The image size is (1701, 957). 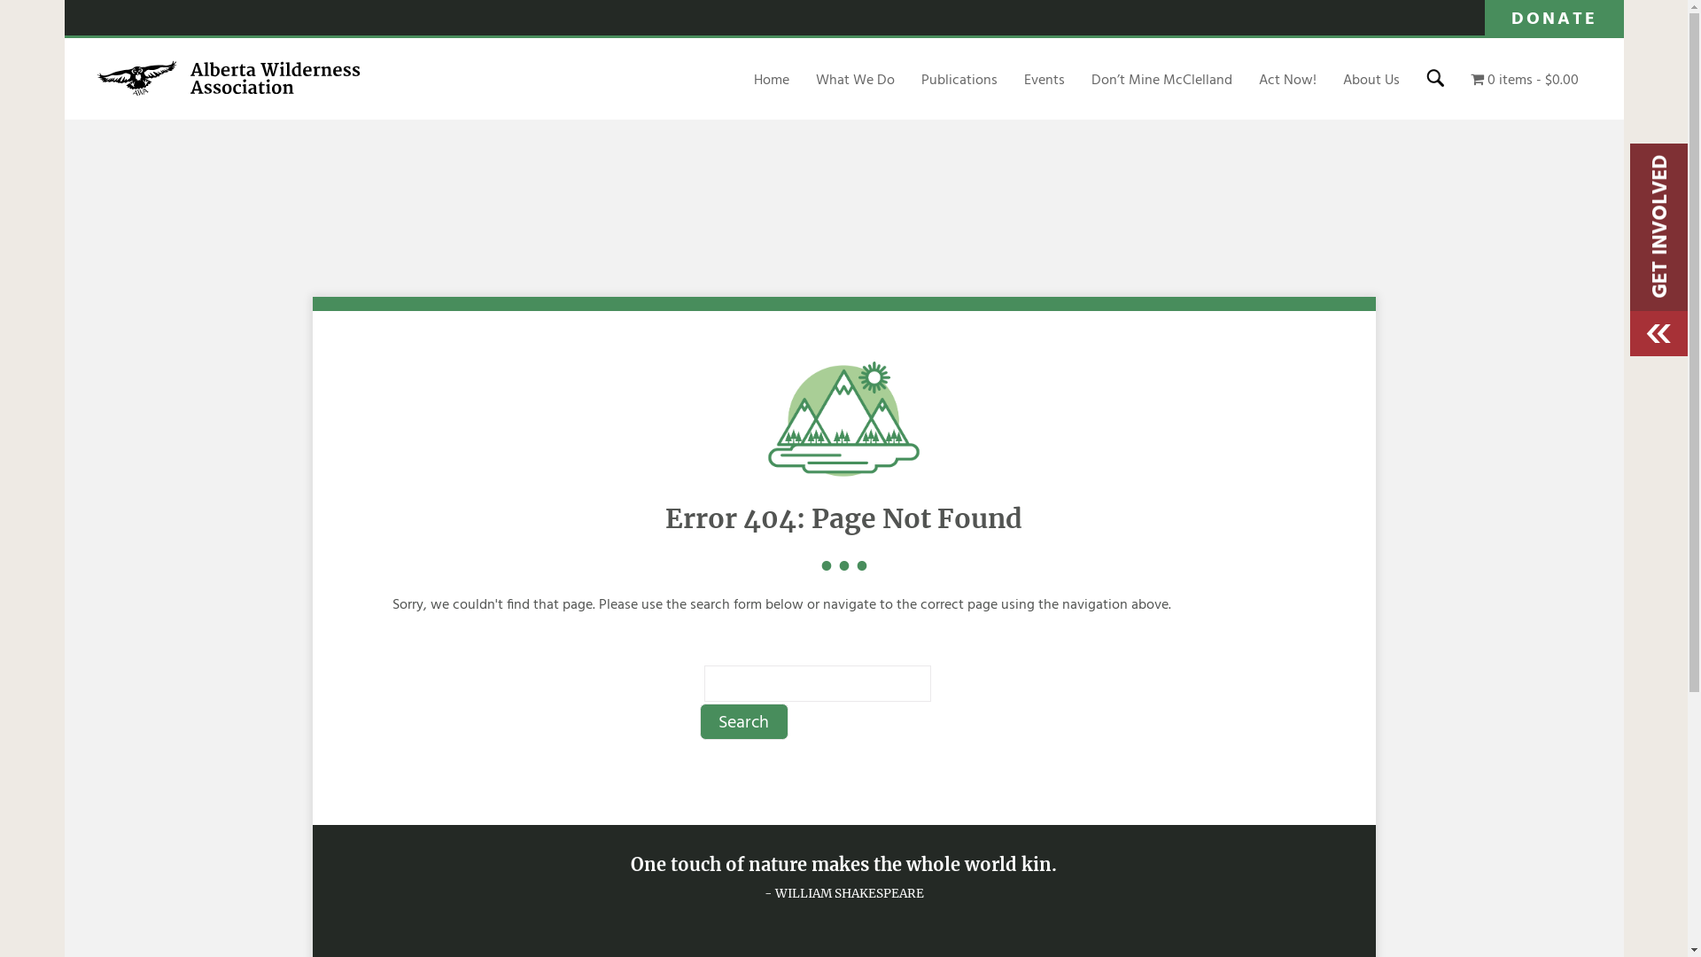 What do you see at coordinates (1371, 81) in the screenshot?
I see `About Us` at bounding box center [1371, 81].